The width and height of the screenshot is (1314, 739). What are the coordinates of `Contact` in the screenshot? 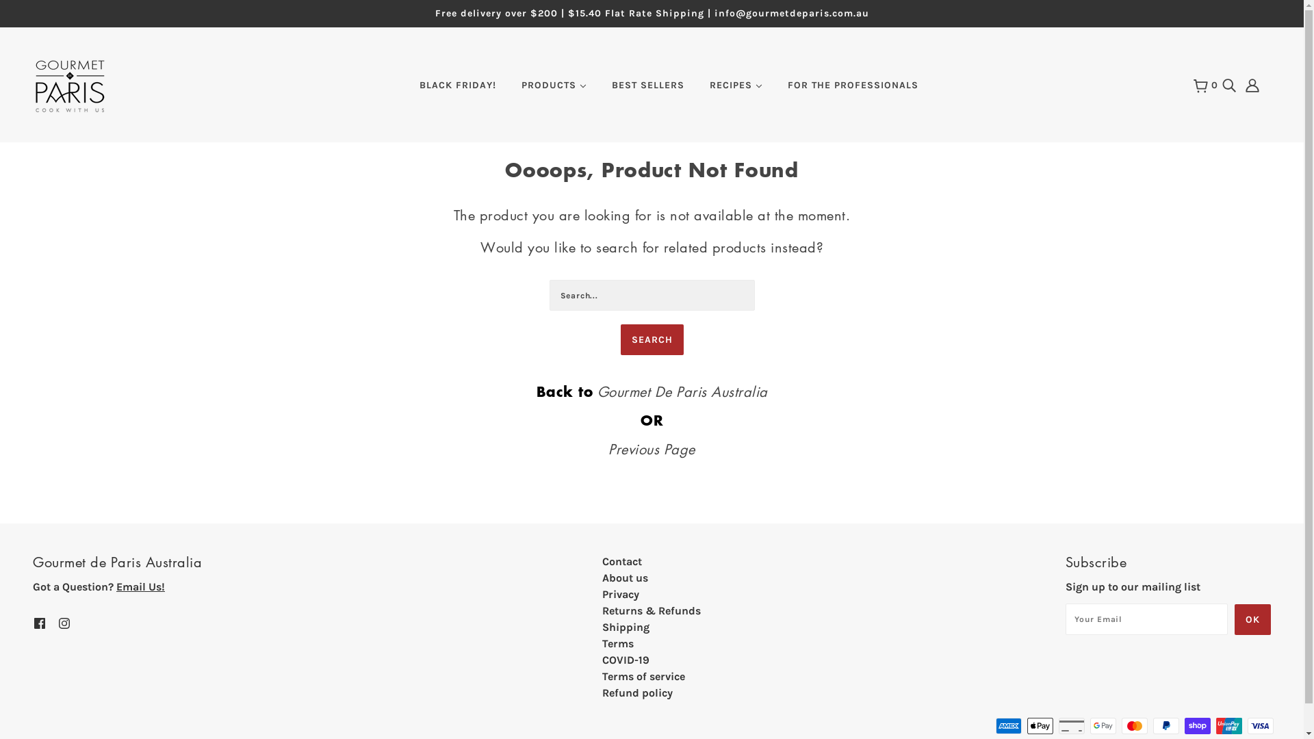 It's located at (622, 561).